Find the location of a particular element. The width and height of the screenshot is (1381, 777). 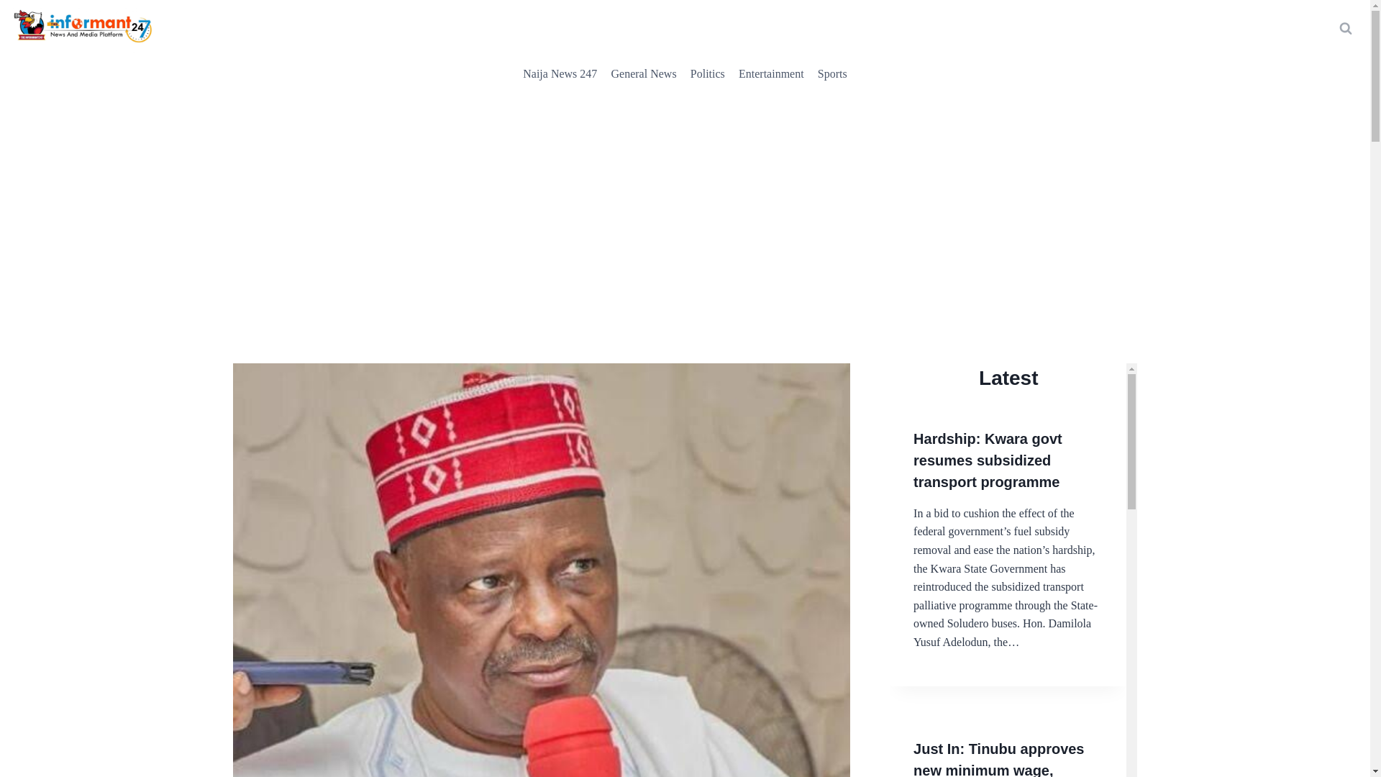

Sports is located at coordinates (831, 73).